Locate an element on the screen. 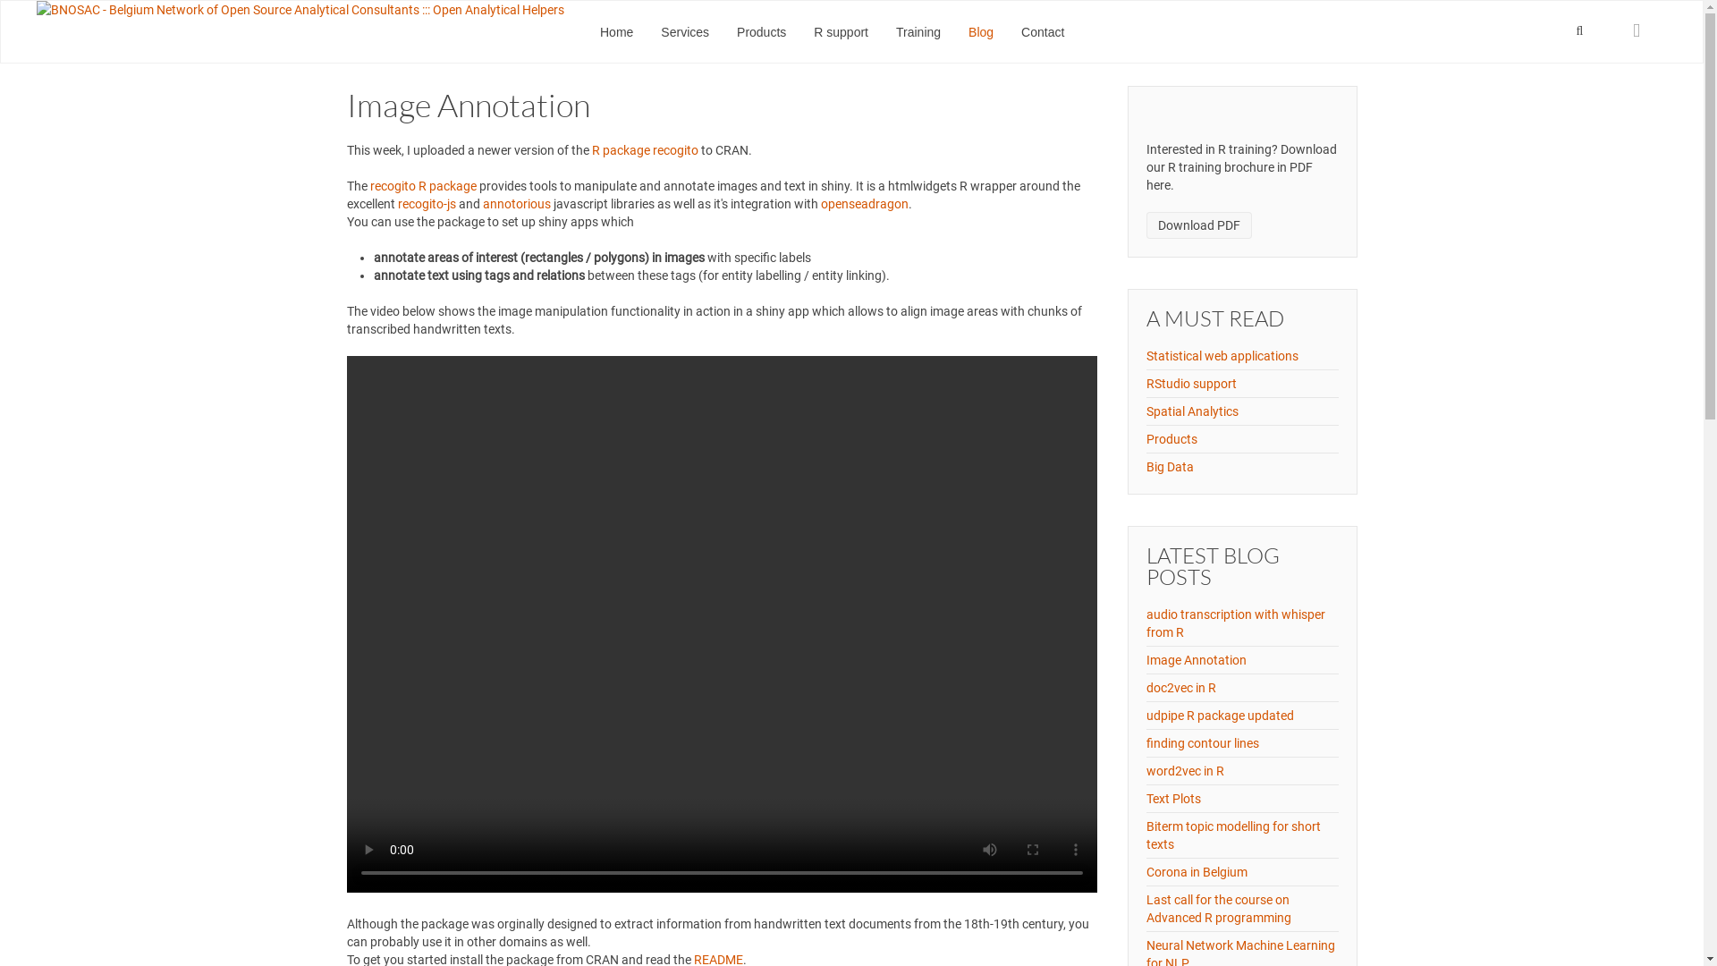  finding contour lines is located at coordinates (1203, 743).